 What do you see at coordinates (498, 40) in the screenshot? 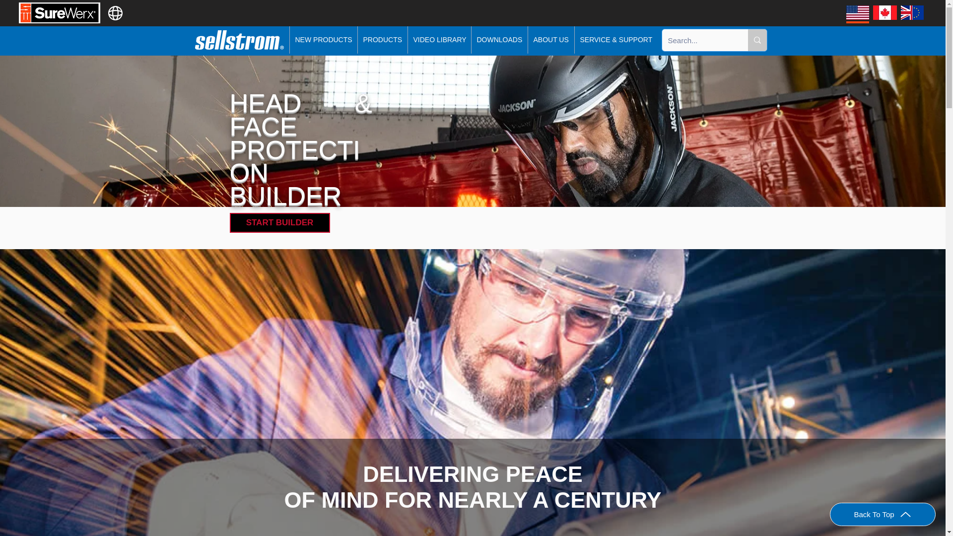
I see `DOWNLOADS` at bounding box center [498, 40].